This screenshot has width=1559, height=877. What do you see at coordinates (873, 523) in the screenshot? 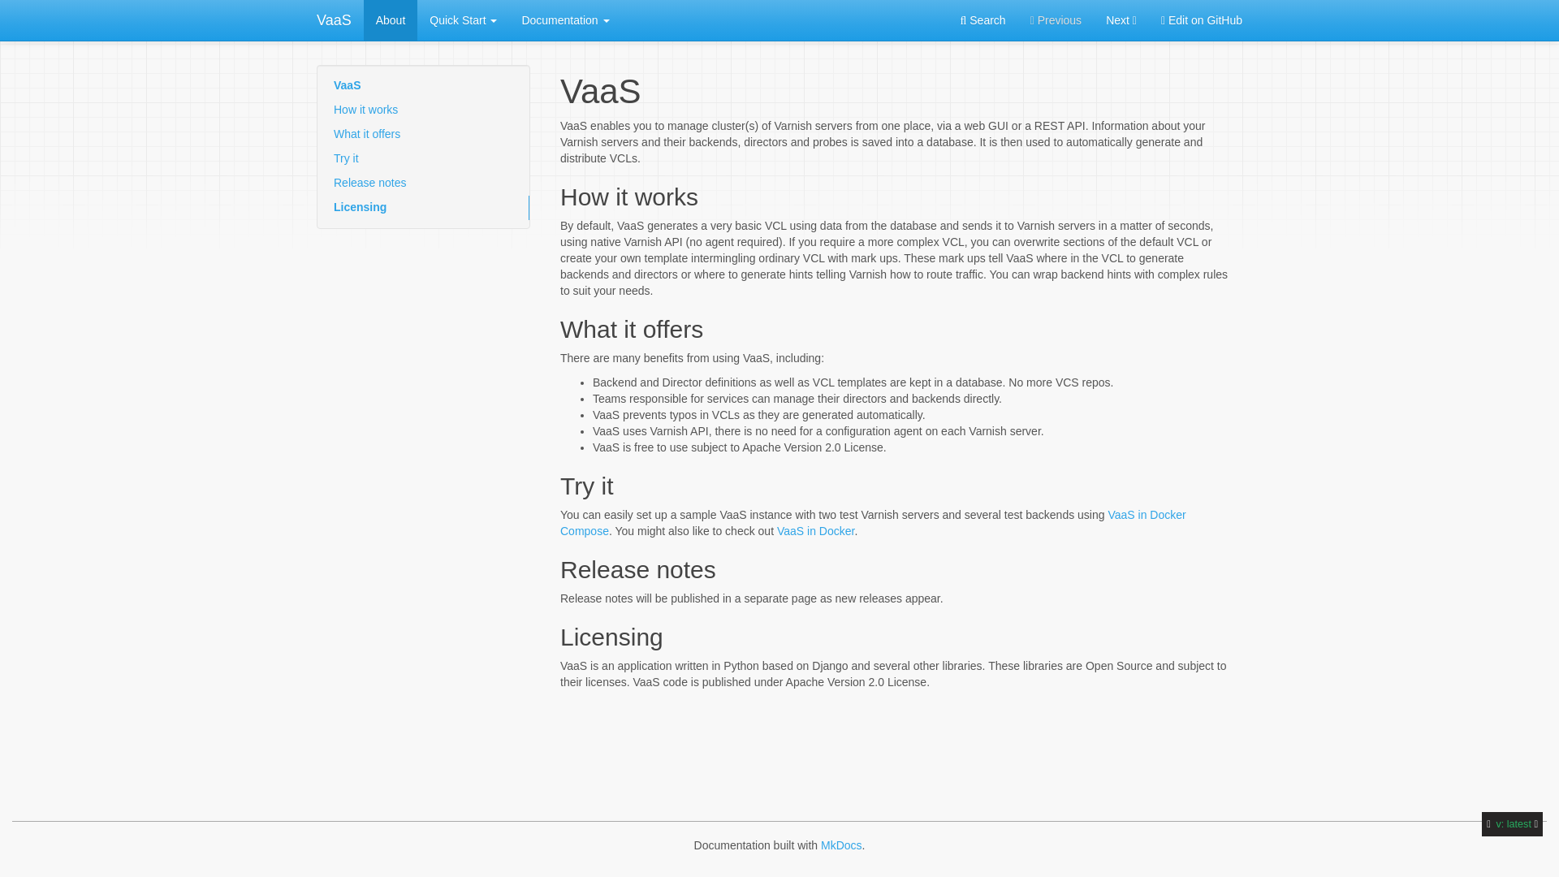
I see `VaaS in Docker Compose` at bounding box center [873, 523].